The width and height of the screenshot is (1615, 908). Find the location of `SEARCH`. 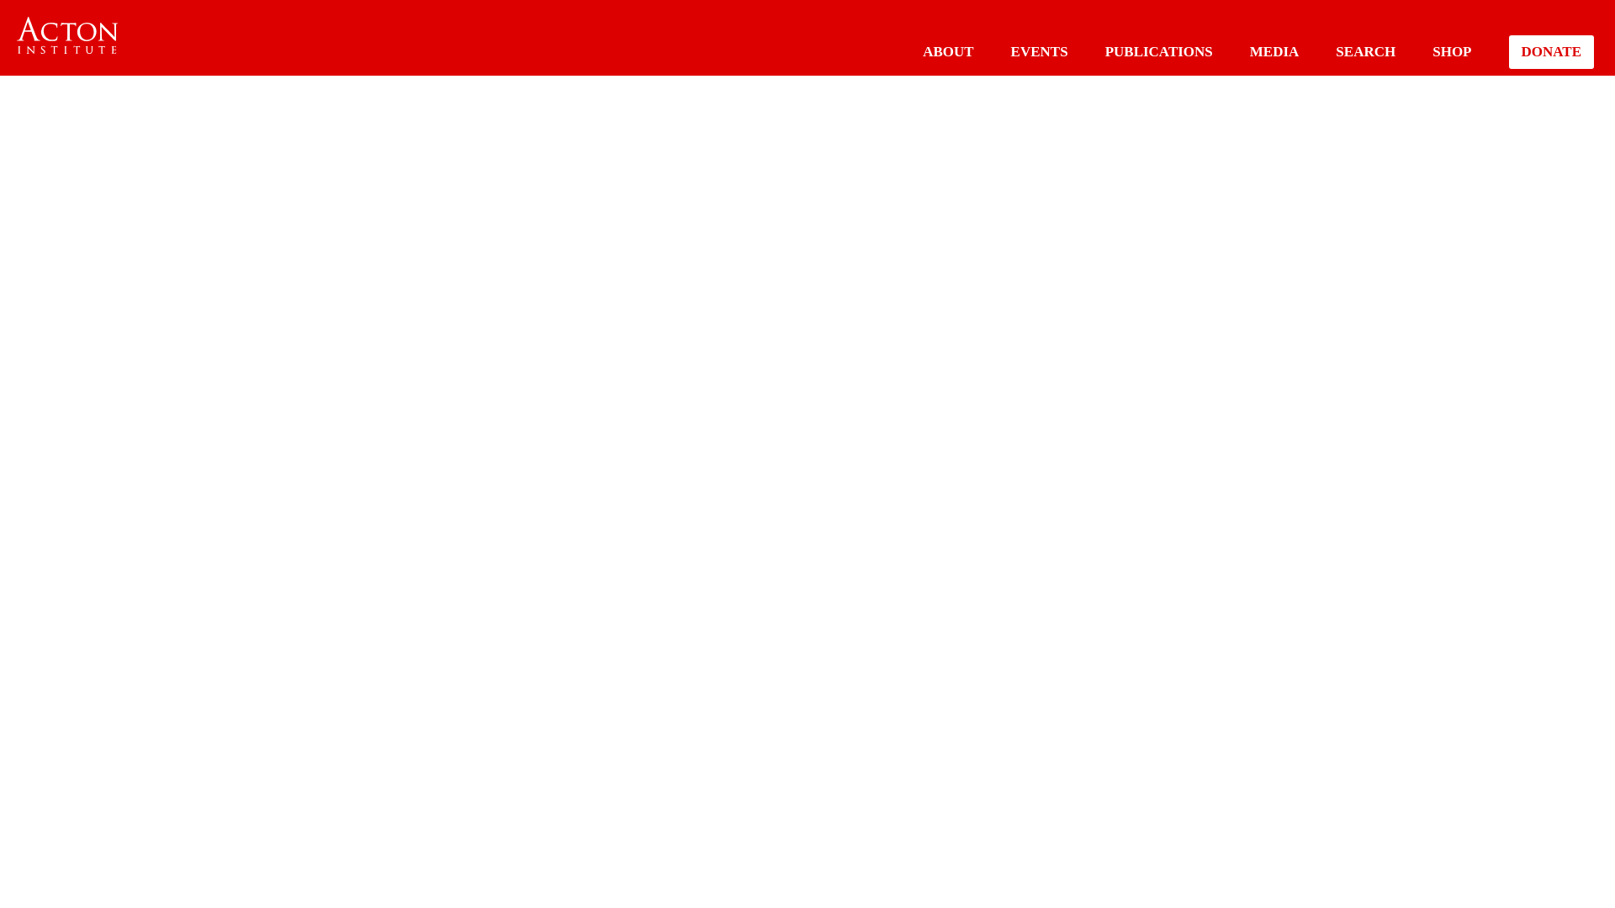

SEARCH is located at coordinates (1364, 51).